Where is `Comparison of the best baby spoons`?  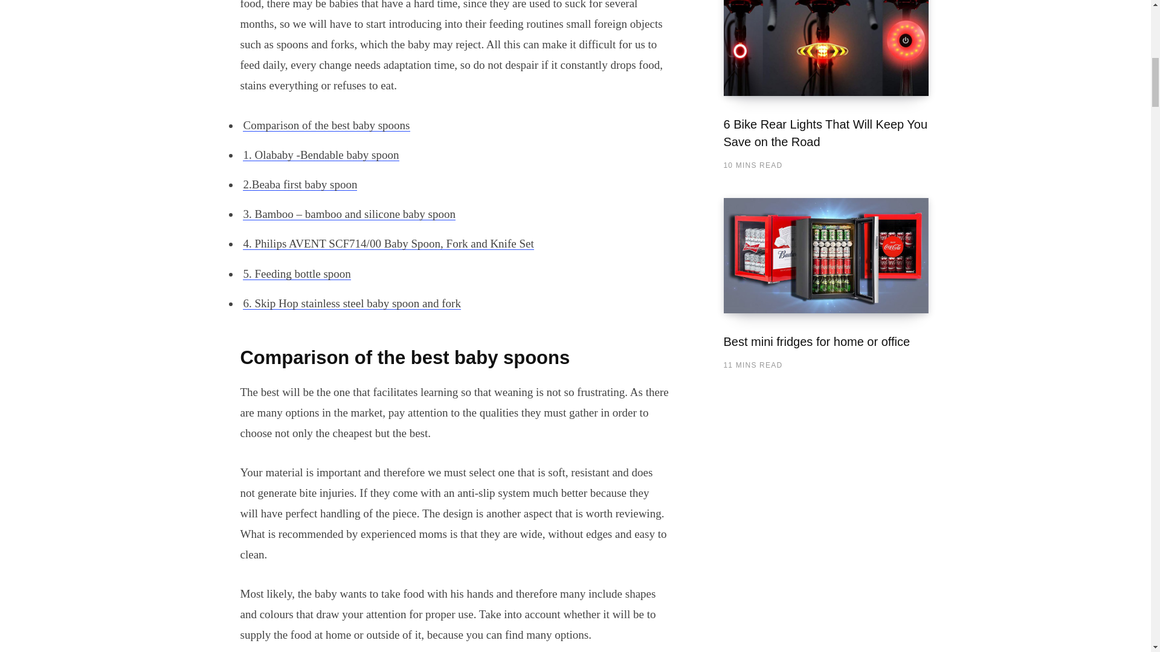
Comparison of the best baby spoons is located at coordinates (326, 125).